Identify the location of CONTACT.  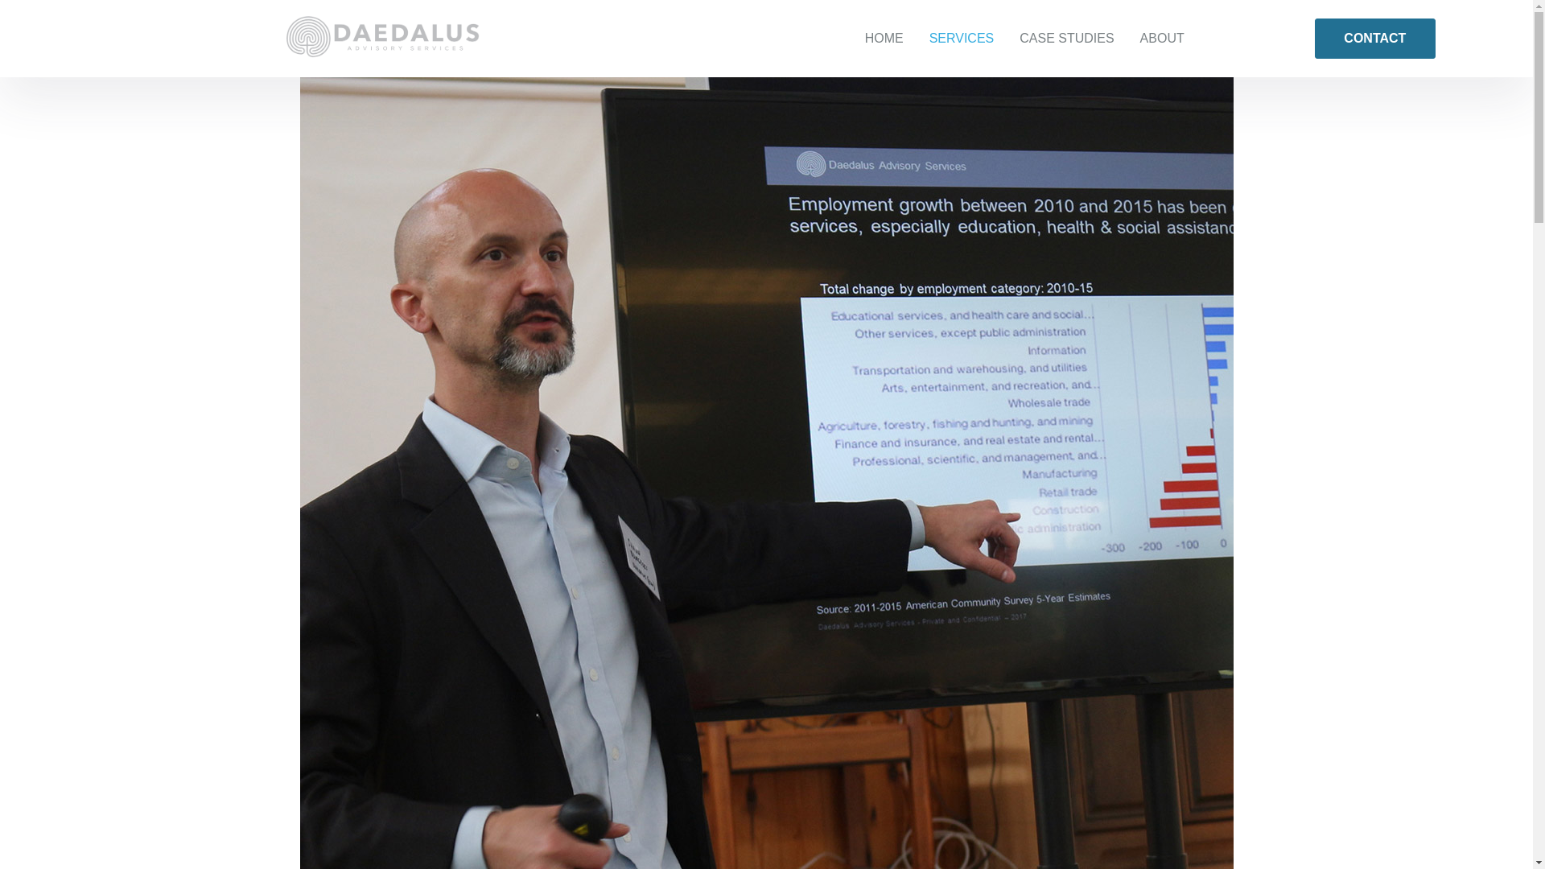
(1374, 39).